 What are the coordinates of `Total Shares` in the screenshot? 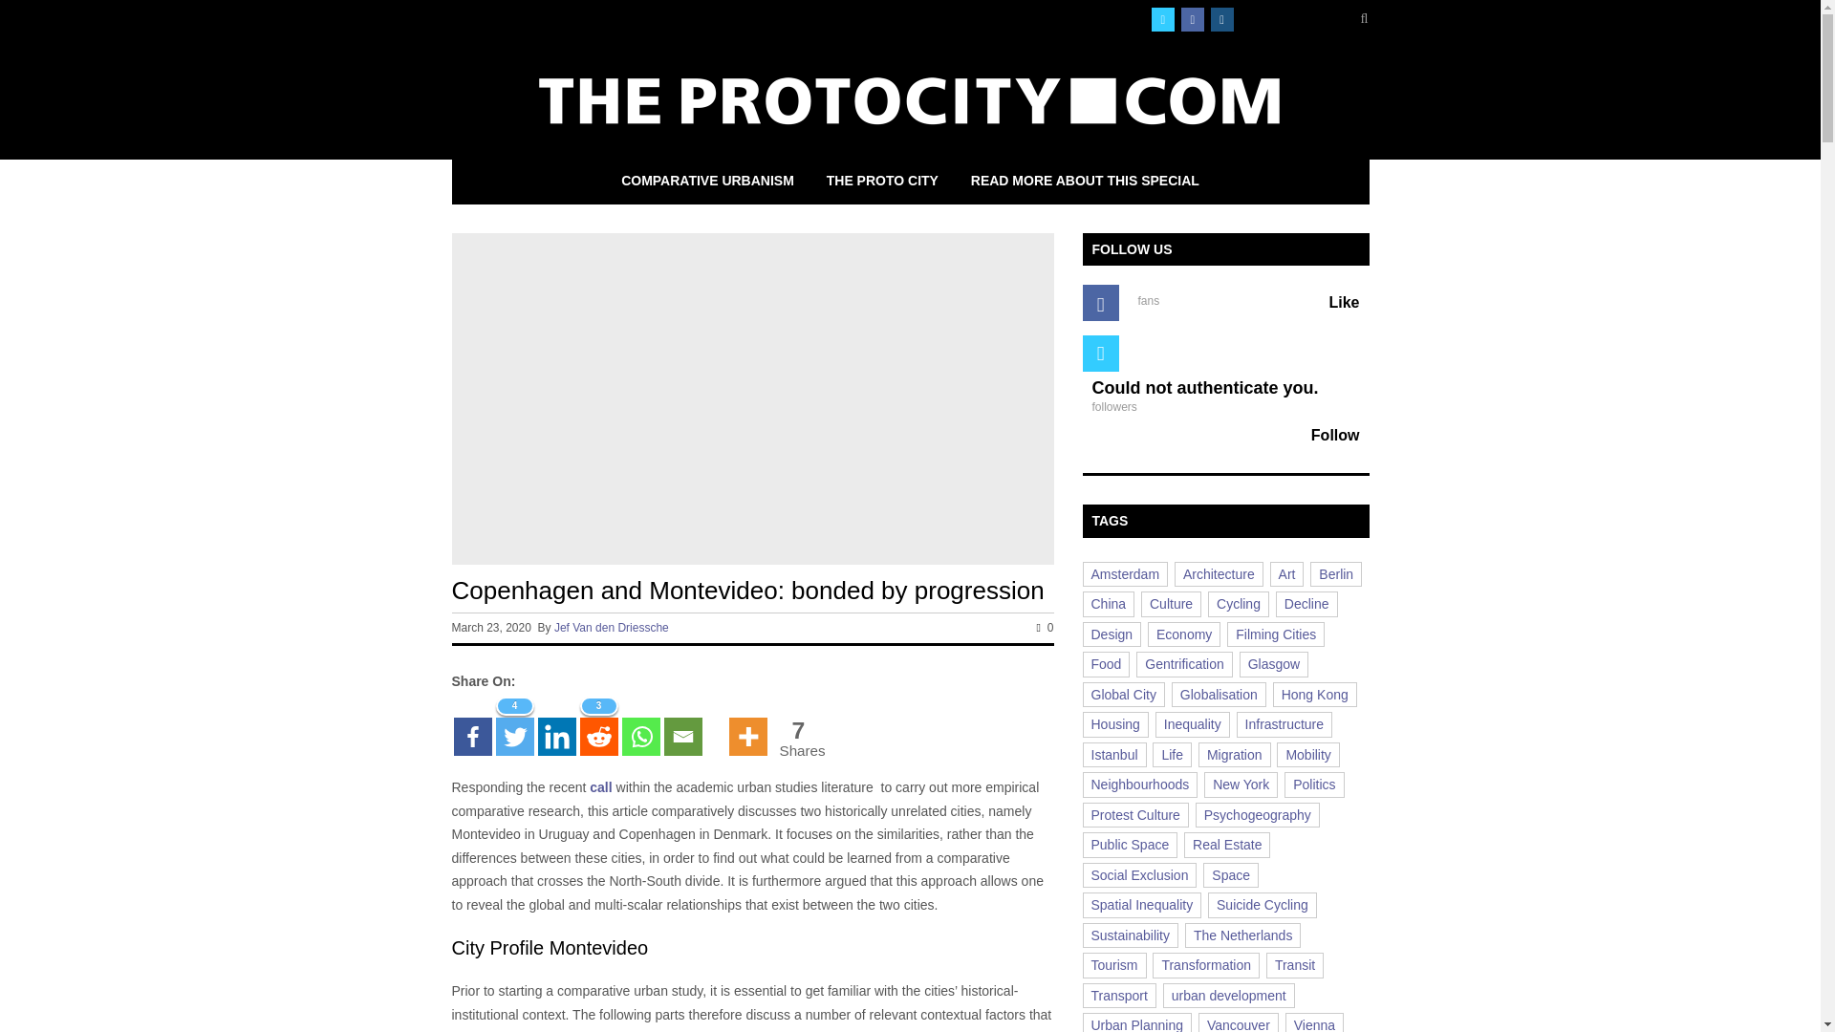 It's located at (799, 738).